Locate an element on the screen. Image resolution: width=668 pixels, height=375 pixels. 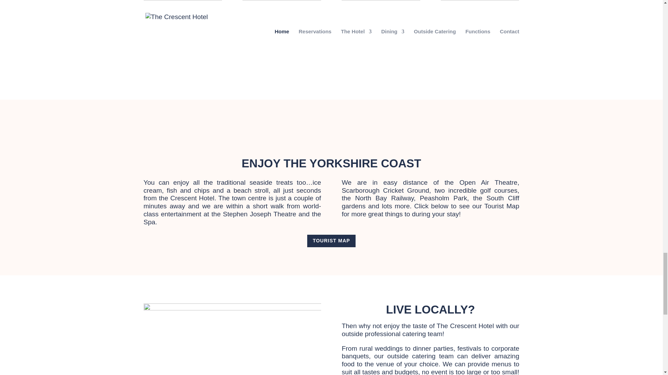
homepage gallery-01 is located at coordinates (182, 36).